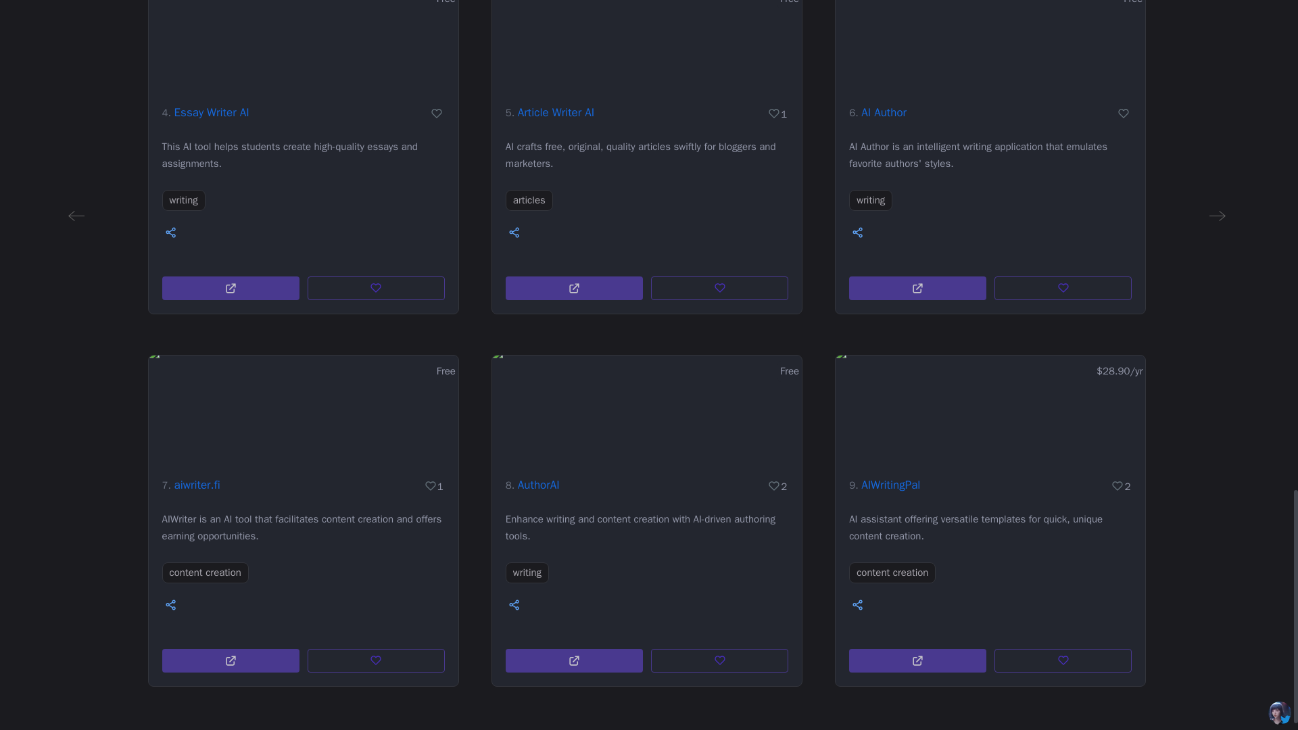  What do you see at coordinates (574, 288) in the screenshot?
I see `visit Article Writer AI` at bounding box center [574, 288].